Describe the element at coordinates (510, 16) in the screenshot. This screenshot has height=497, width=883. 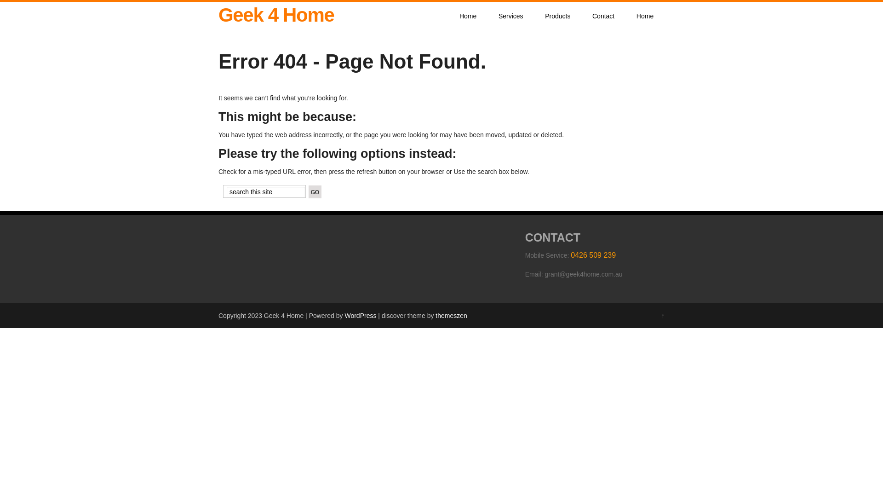
I see `Services` at that location.